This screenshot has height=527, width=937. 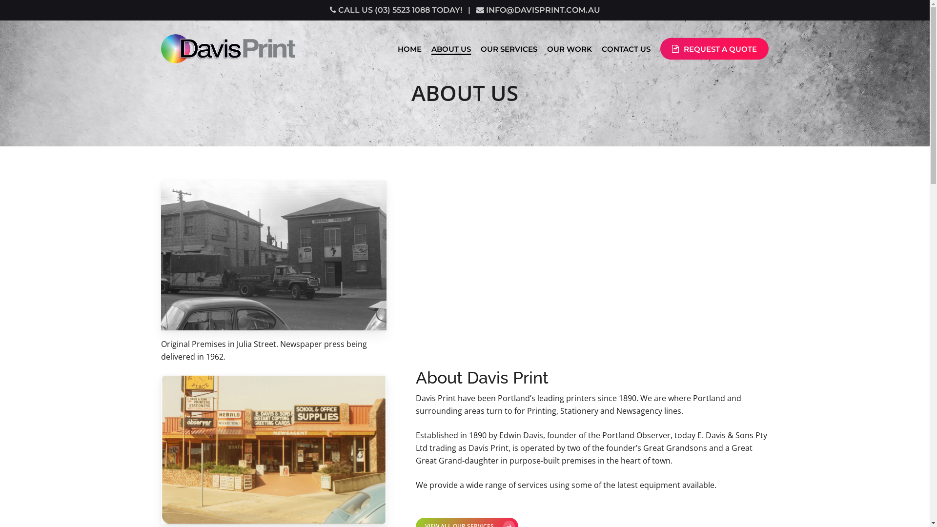 What do you see at coordinates (570, 49) in the screenshot?
I see `OUR WORK` at bounding box center [570, 49].